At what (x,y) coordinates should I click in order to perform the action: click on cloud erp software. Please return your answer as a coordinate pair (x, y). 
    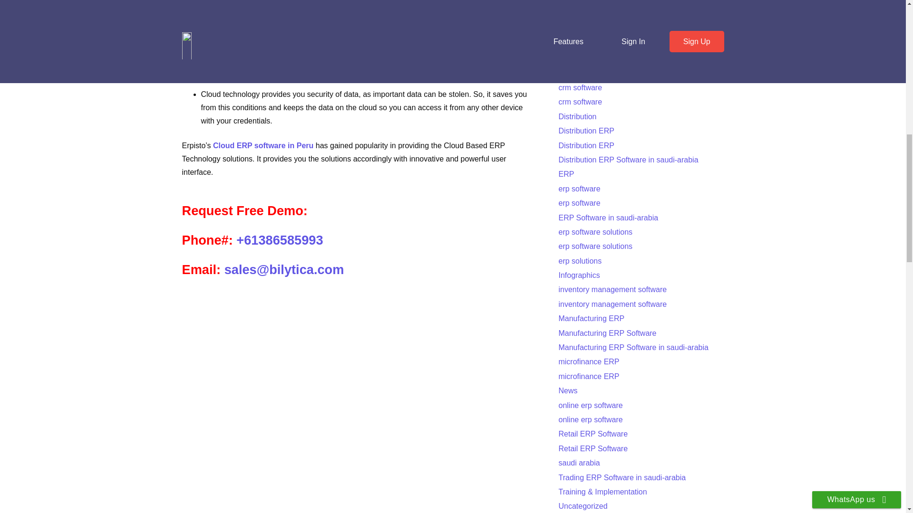
    Looking at the image, I should click on (589, 58).